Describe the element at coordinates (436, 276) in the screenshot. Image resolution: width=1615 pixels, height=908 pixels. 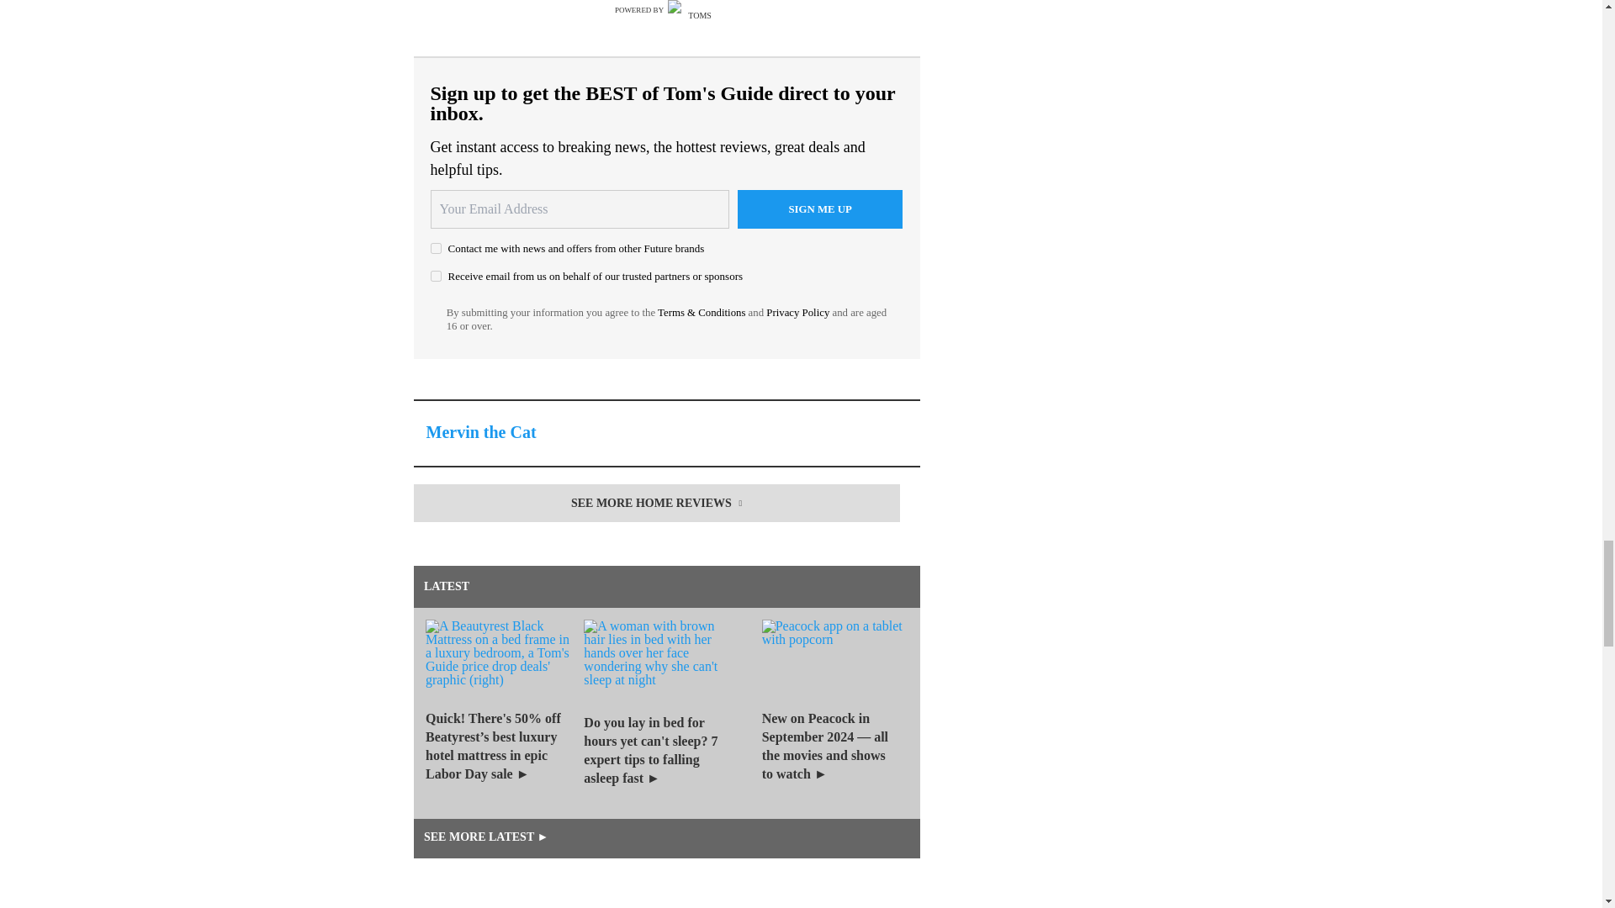
I see `on` at that location.